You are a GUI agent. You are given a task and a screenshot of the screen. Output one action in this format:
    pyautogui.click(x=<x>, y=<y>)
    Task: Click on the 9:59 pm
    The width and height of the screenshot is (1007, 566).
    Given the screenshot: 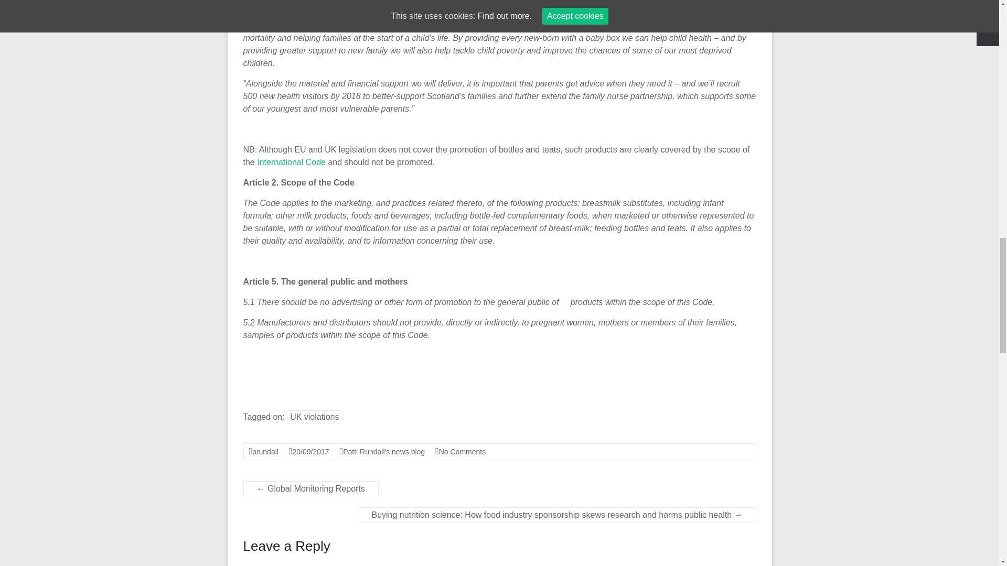 What is the action you would take?
    pyautogui.click(x=310, y=452)
    